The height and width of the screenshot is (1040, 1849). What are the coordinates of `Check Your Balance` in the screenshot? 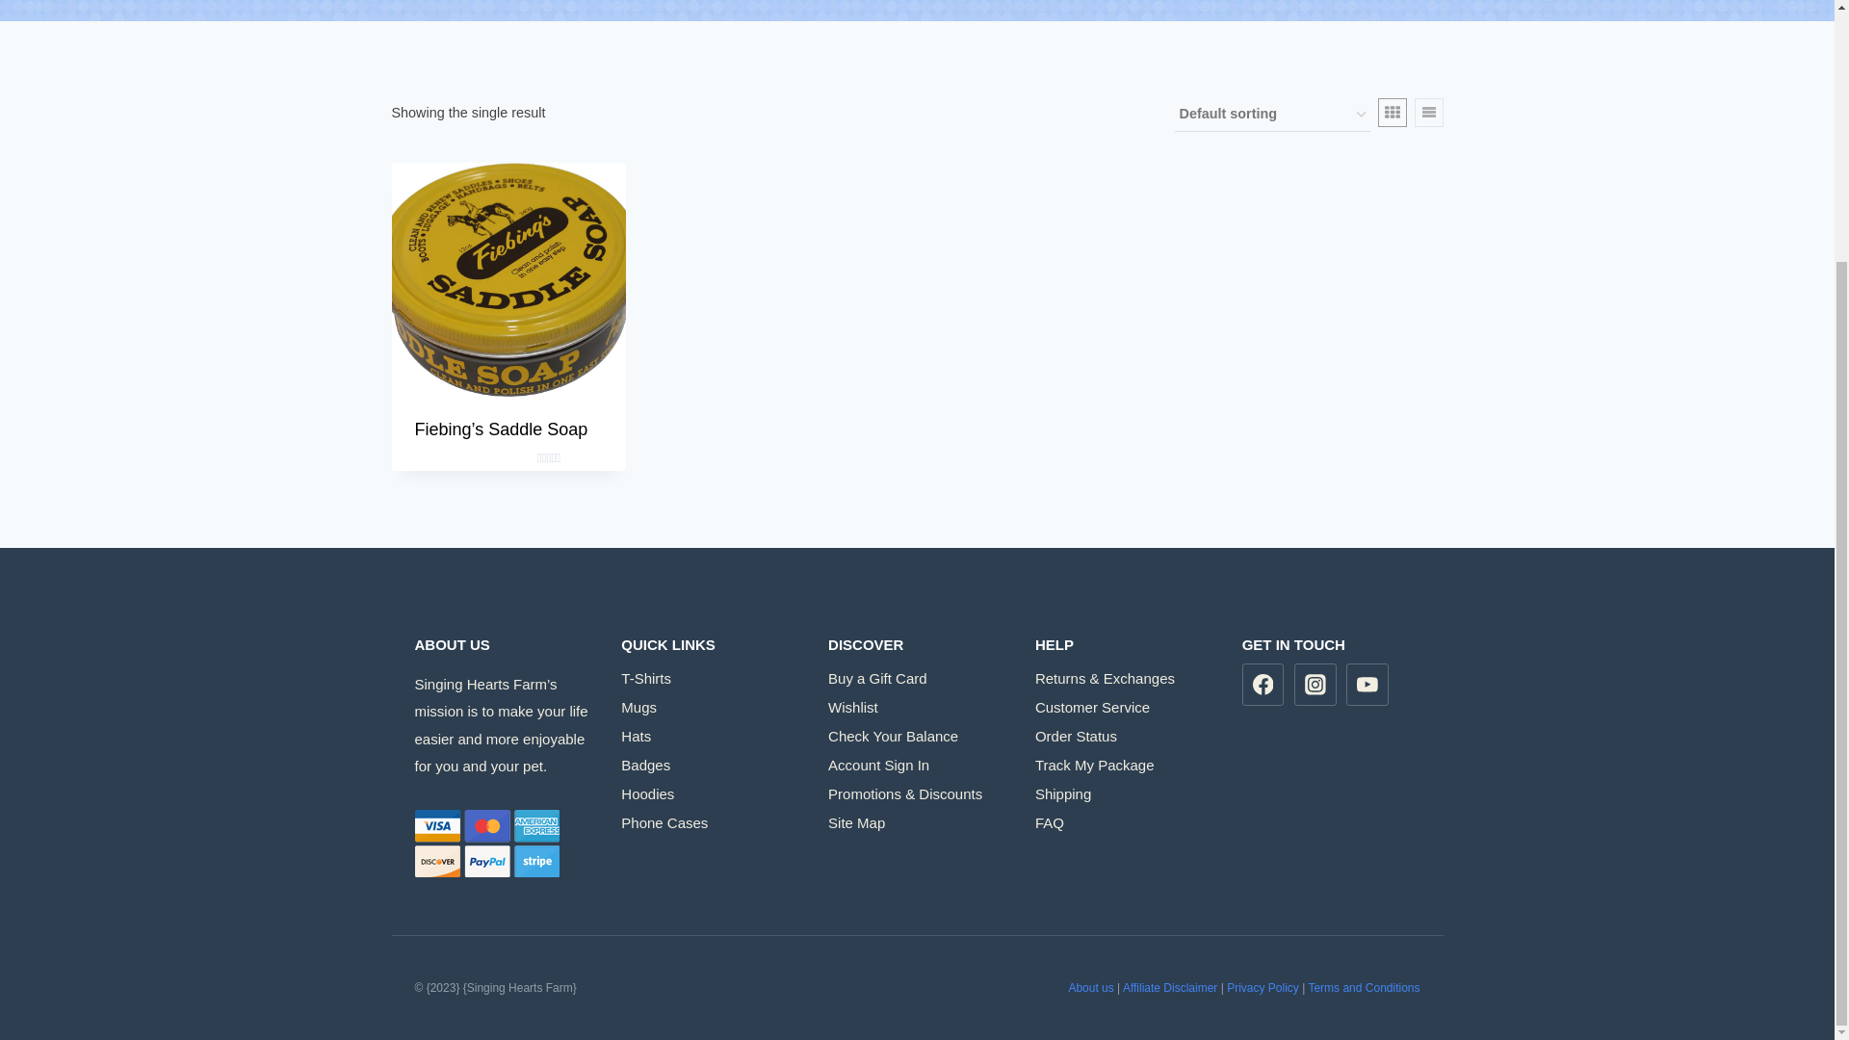 It's located at (917, 736).